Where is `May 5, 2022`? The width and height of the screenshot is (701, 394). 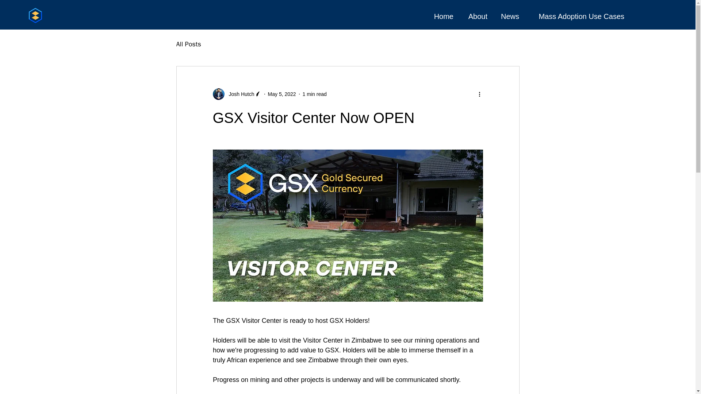 May 5, 2022 is located at coordinates (282, 94).